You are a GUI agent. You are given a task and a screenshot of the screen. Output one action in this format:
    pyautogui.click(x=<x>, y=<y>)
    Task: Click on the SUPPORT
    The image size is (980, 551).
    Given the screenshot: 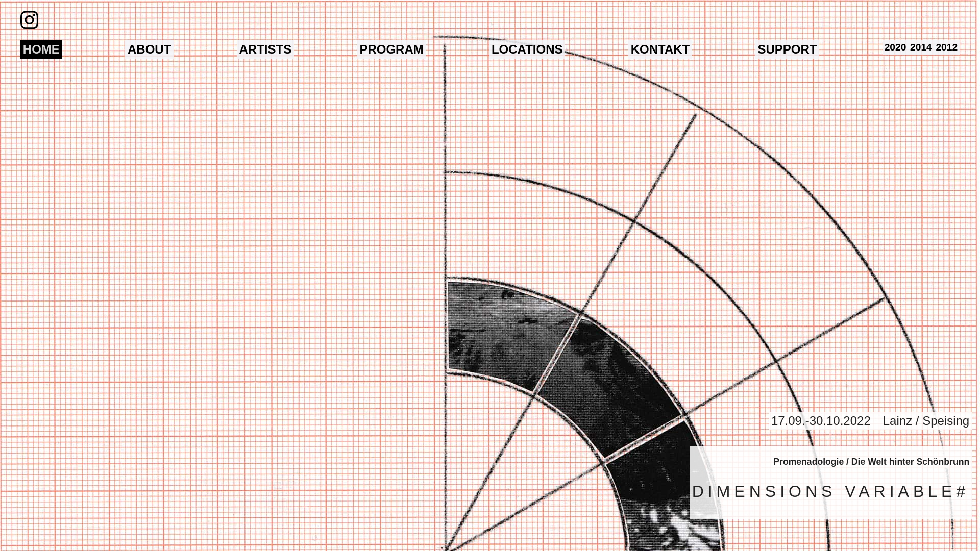 What is the action you would take?
    pyautogui.click(x=788, y=49)
    